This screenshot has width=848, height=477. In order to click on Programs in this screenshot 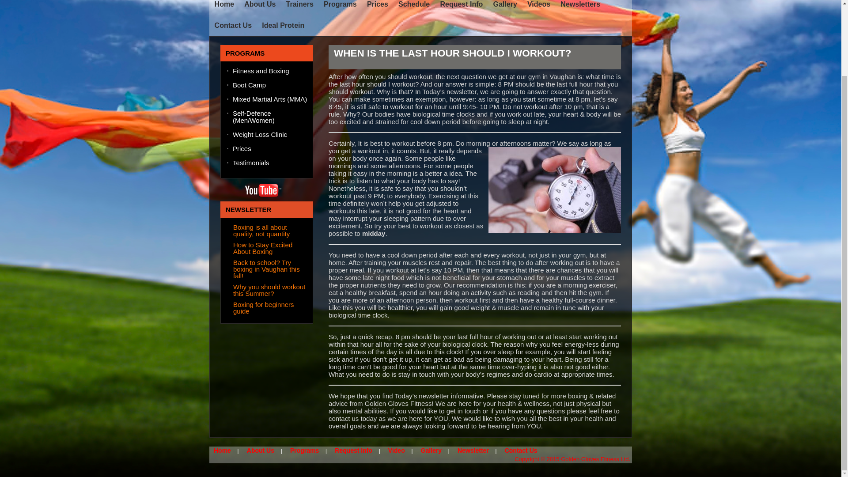, I will do `click(304, 450)`.